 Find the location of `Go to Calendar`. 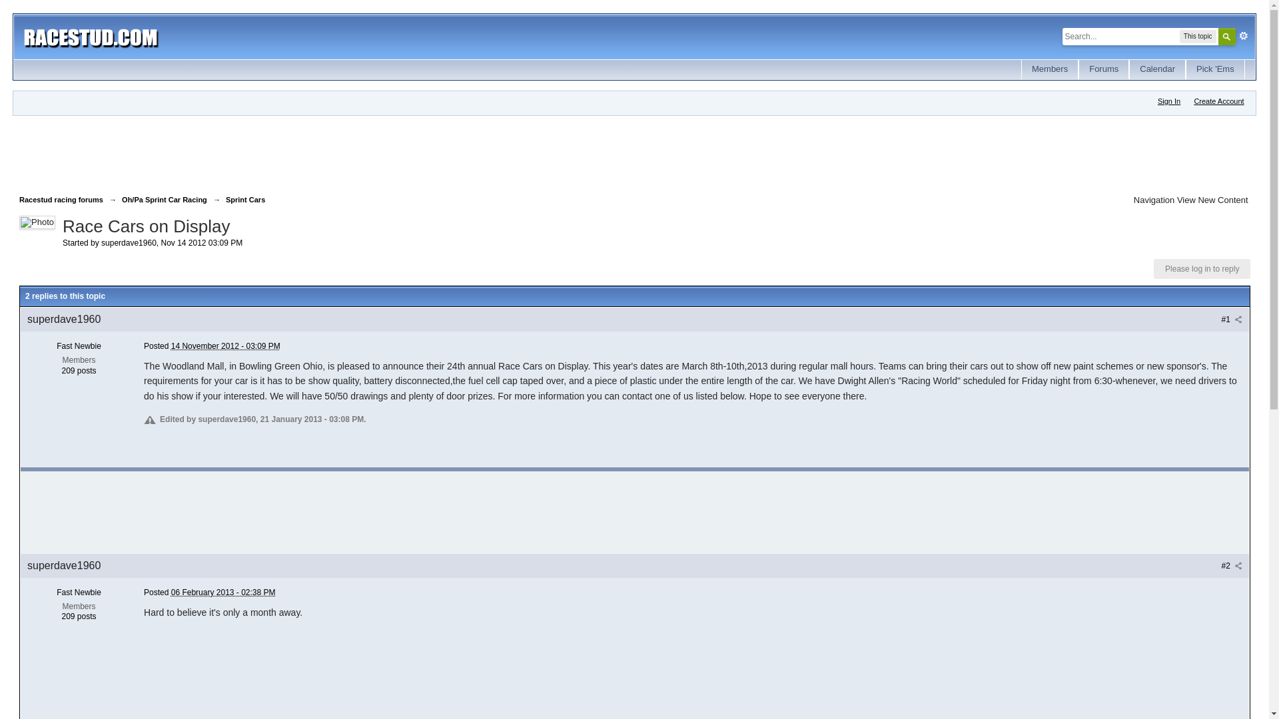

Go to Calendar is located at coordinates (1157, 69).